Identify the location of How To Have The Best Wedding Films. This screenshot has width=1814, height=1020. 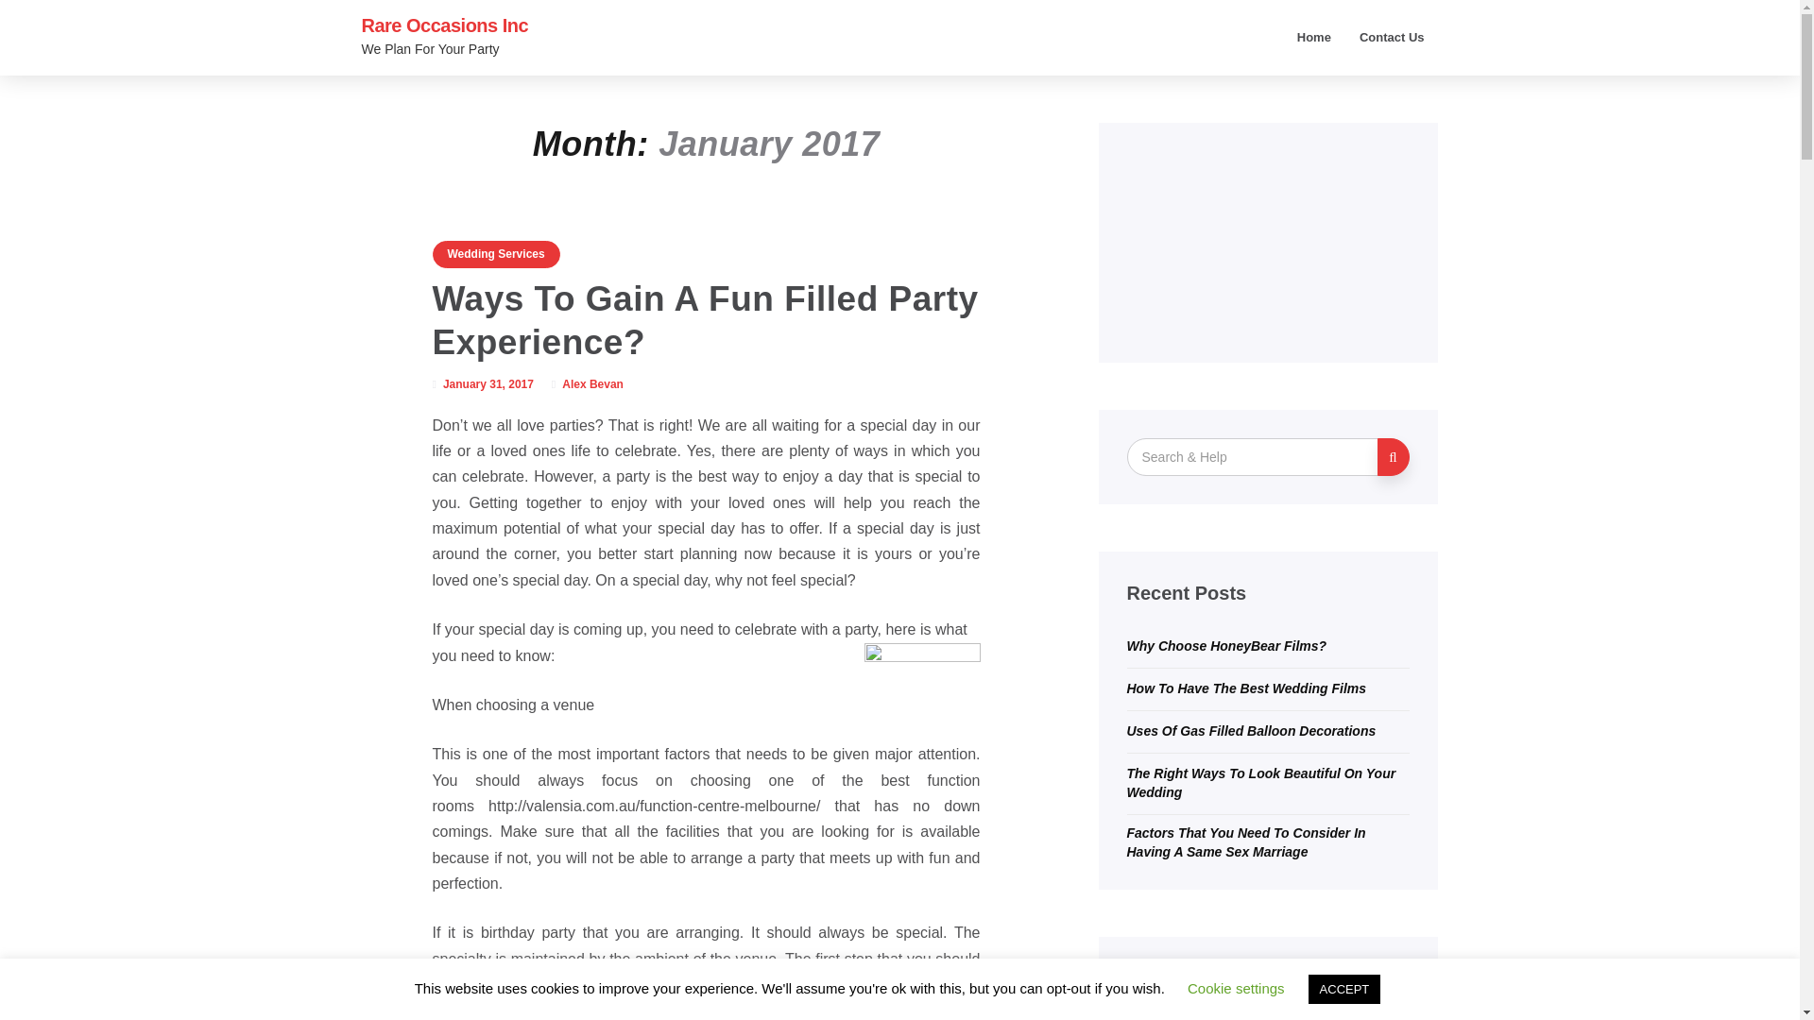
(1245, 688).